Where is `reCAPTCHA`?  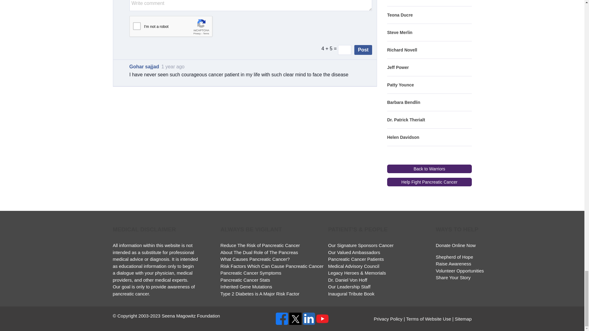 reCAPTCHA is located at coordinates (176, 28).